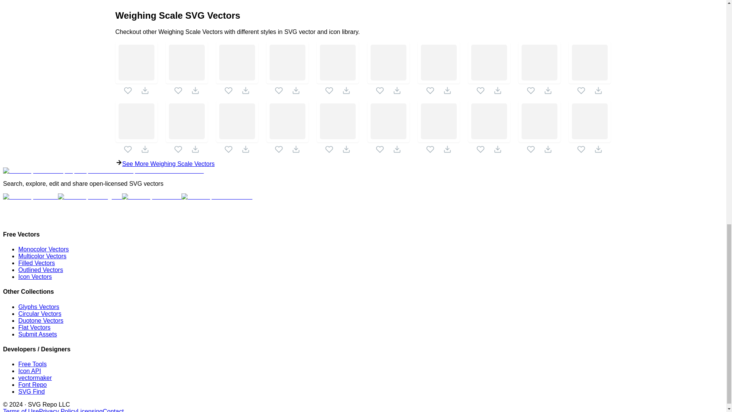 Image resolution: width=732 pixels, height=412 pixels. I want to click on Monocolor Vectors, so click(43, 249).